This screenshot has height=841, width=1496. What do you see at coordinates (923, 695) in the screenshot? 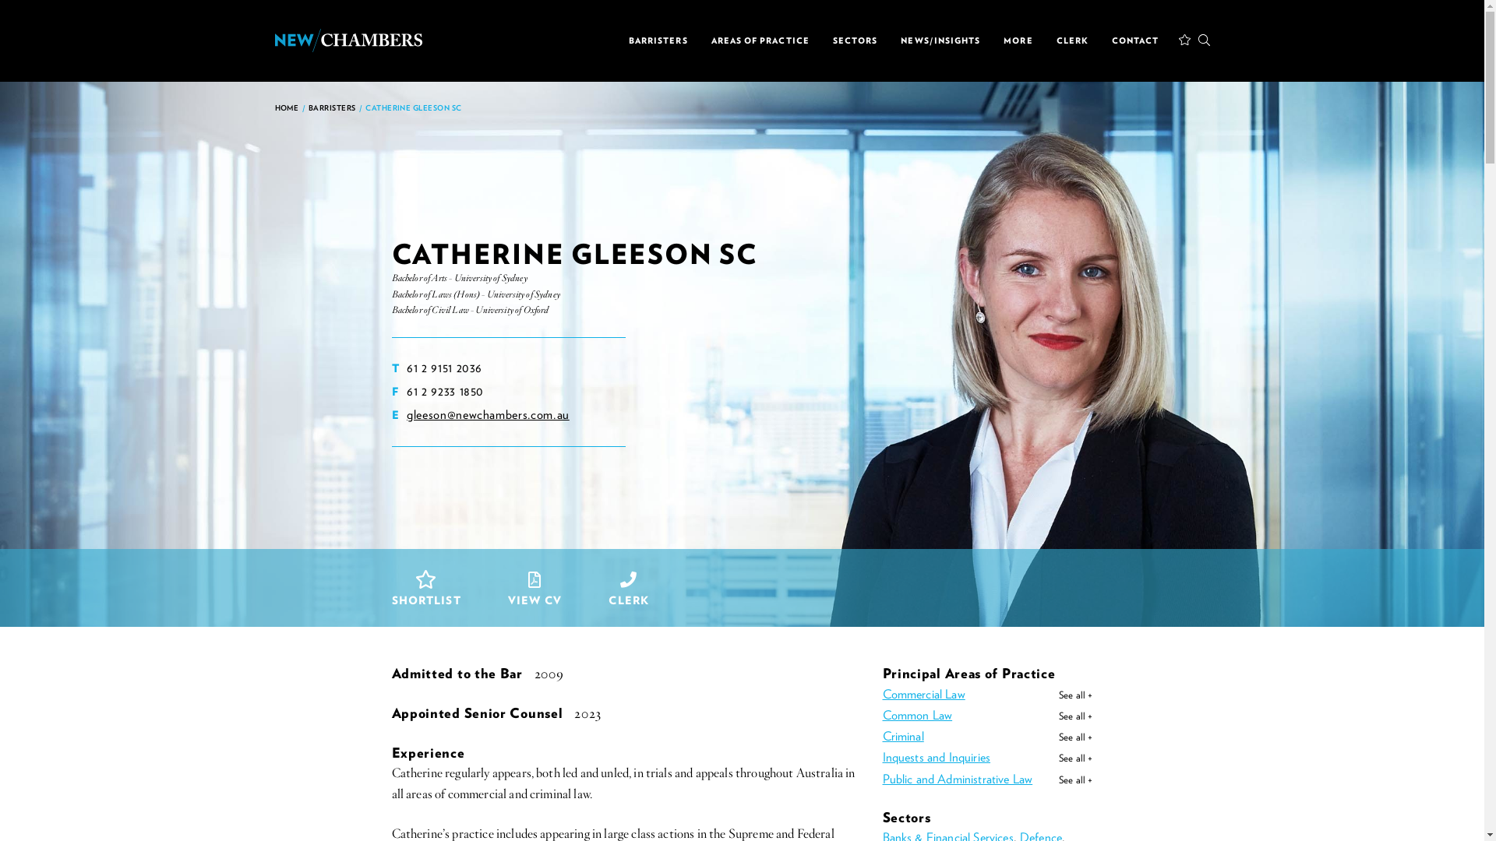
I see `Commercial Law` at bounding box center [923, 695].